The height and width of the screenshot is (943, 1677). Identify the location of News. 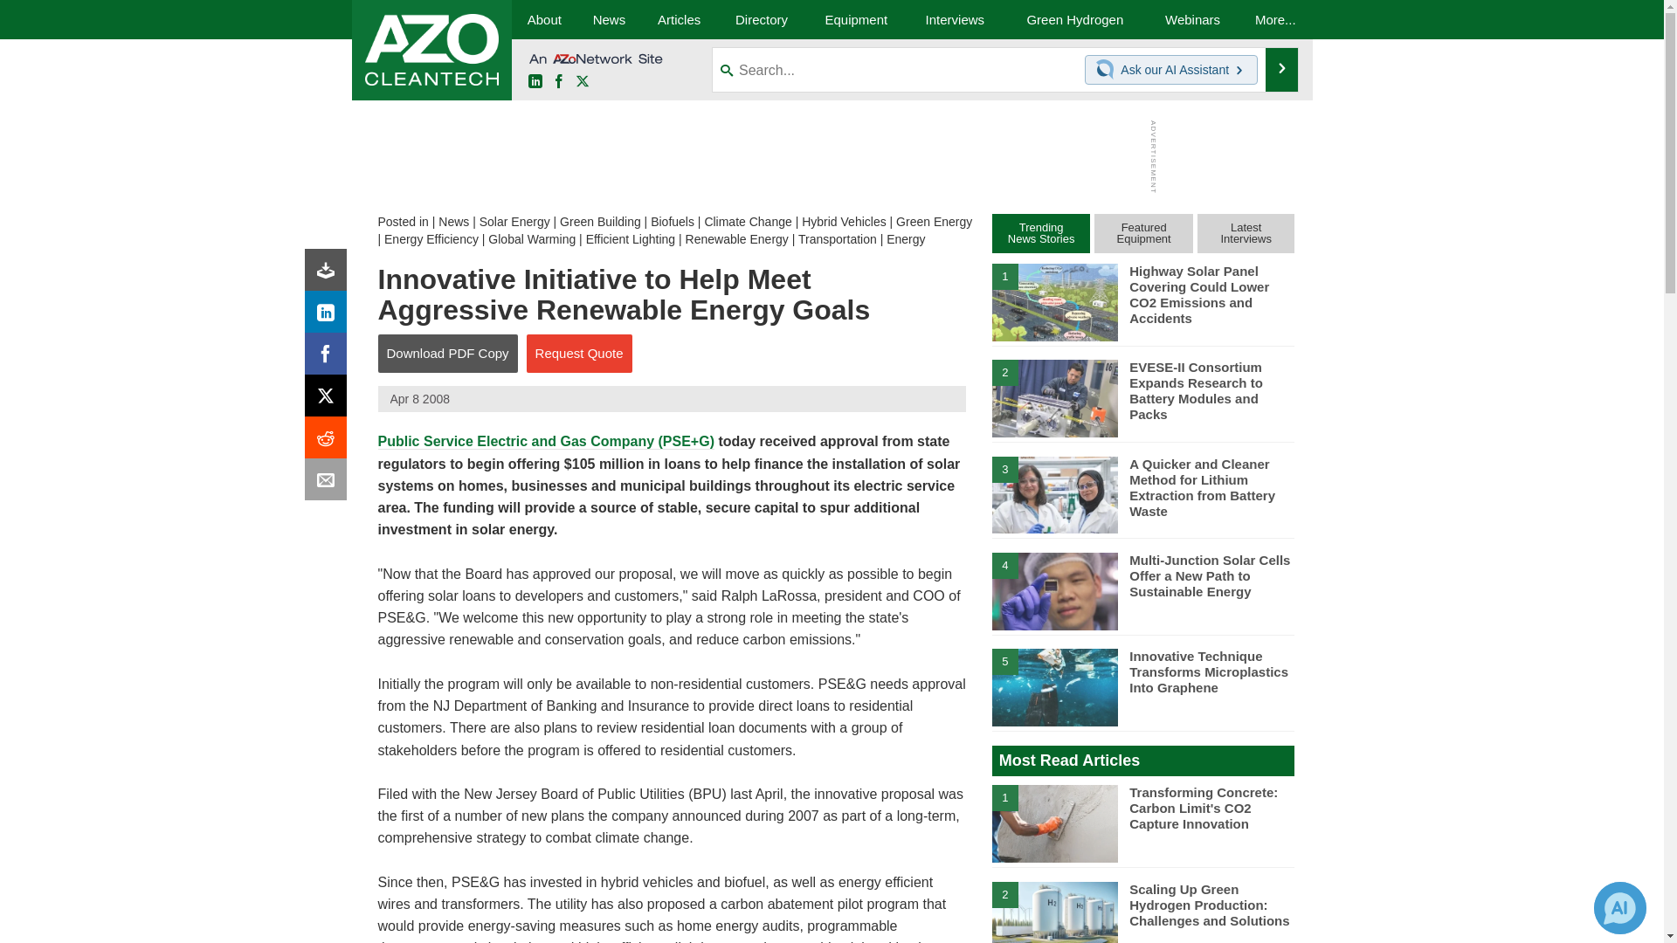
(608, 19).